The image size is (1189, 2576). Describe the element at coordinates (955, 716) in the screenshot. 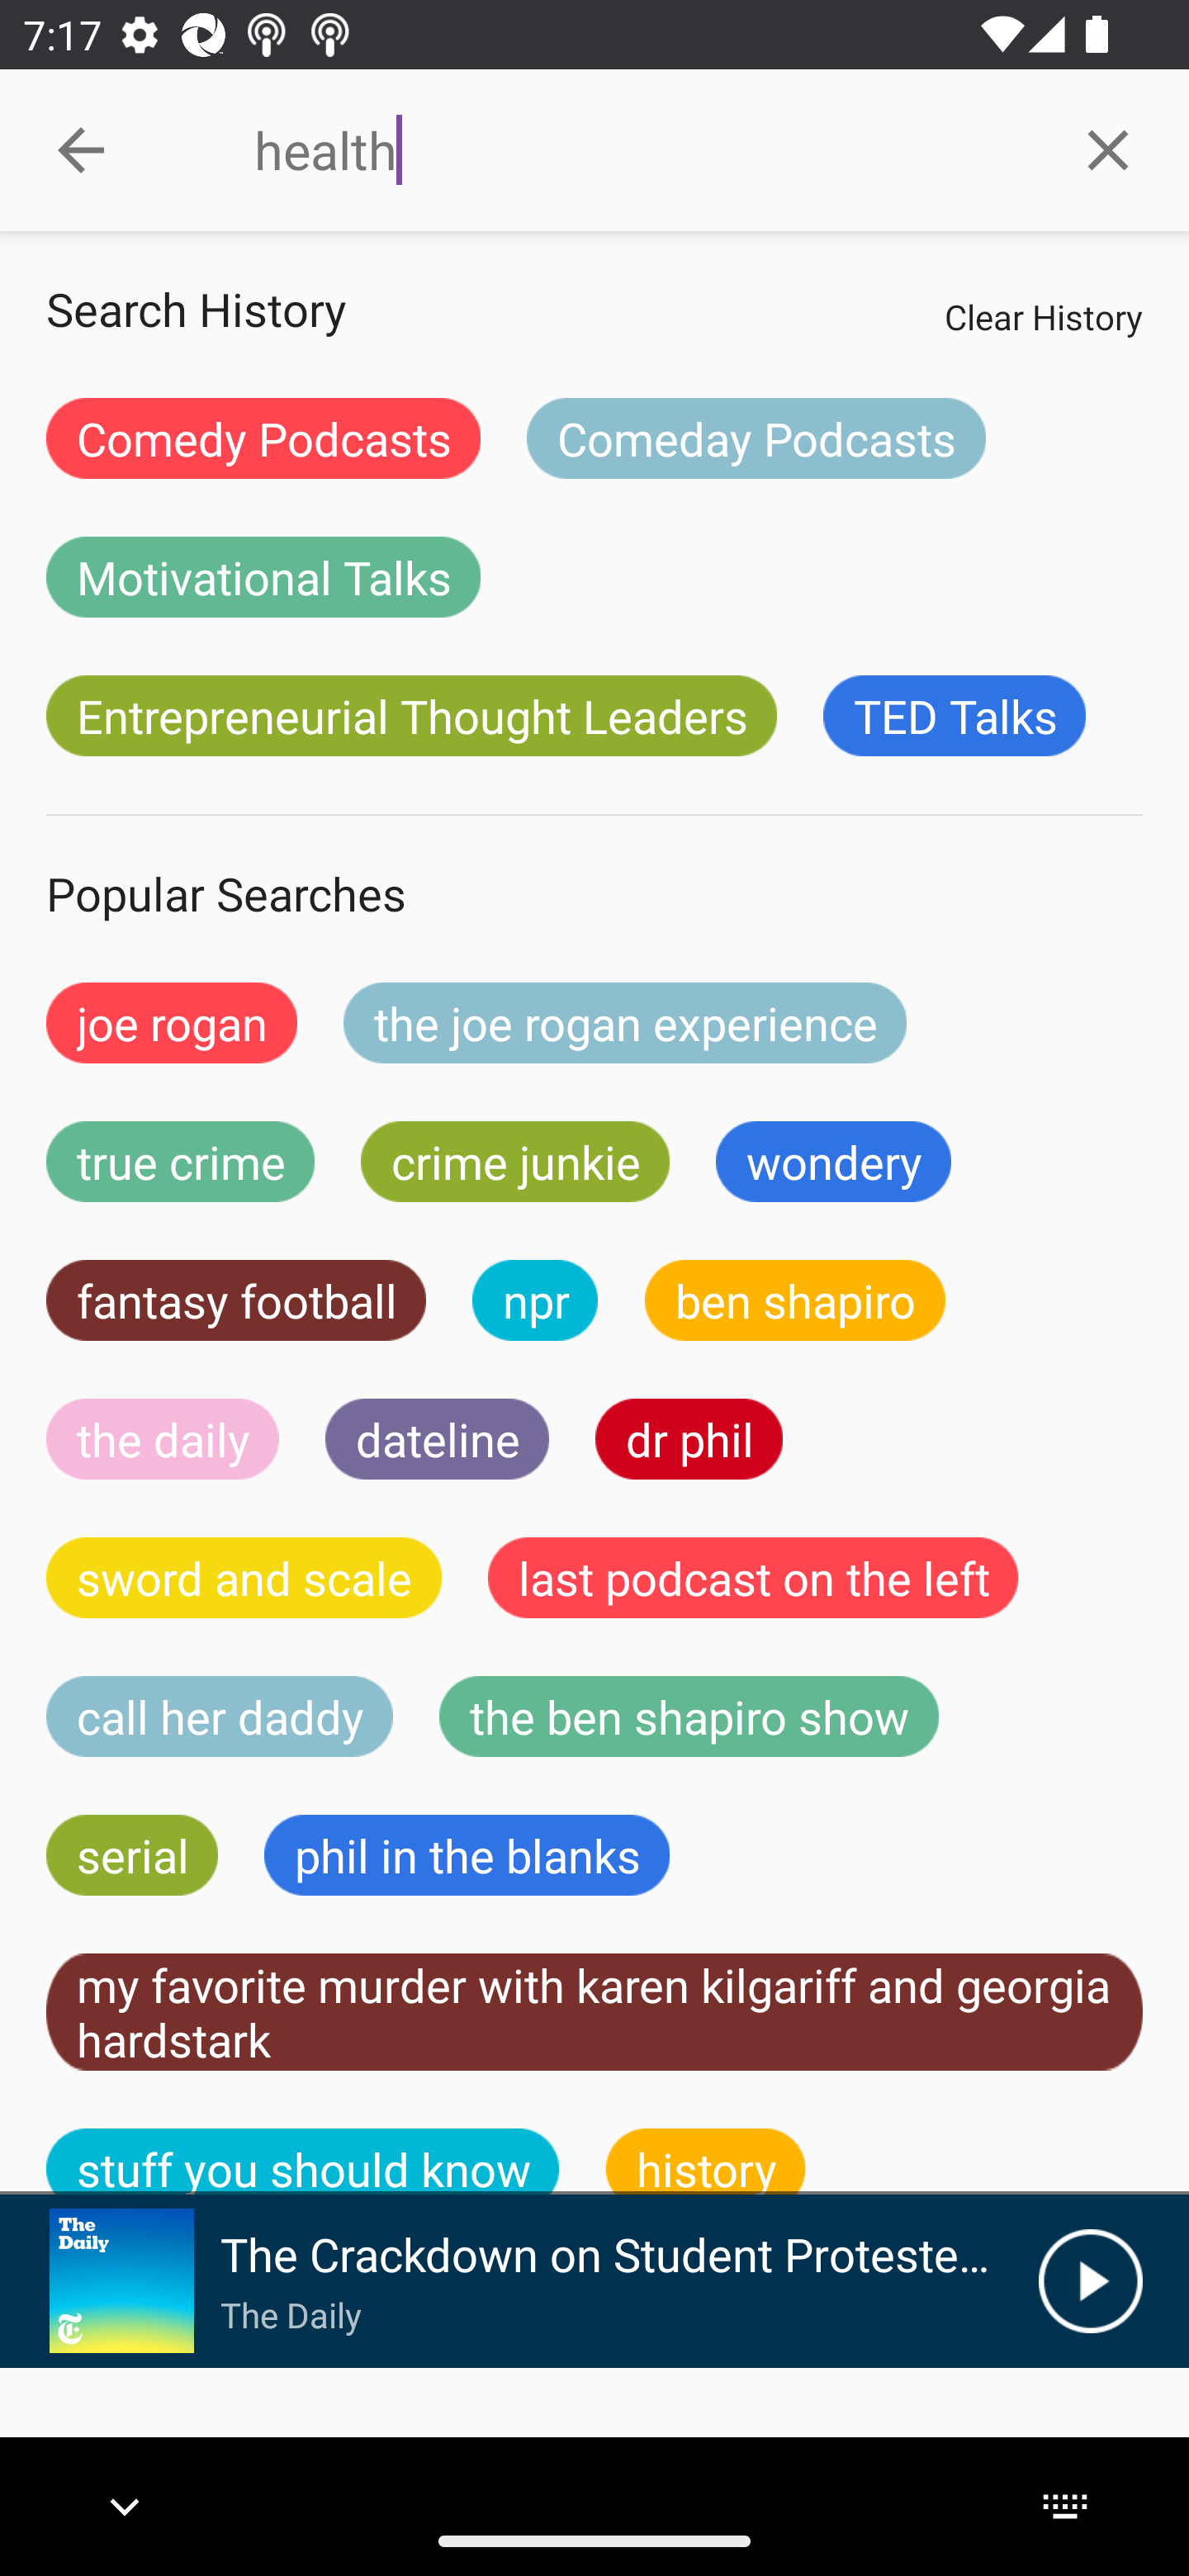

I see `TED Talks` at that location.